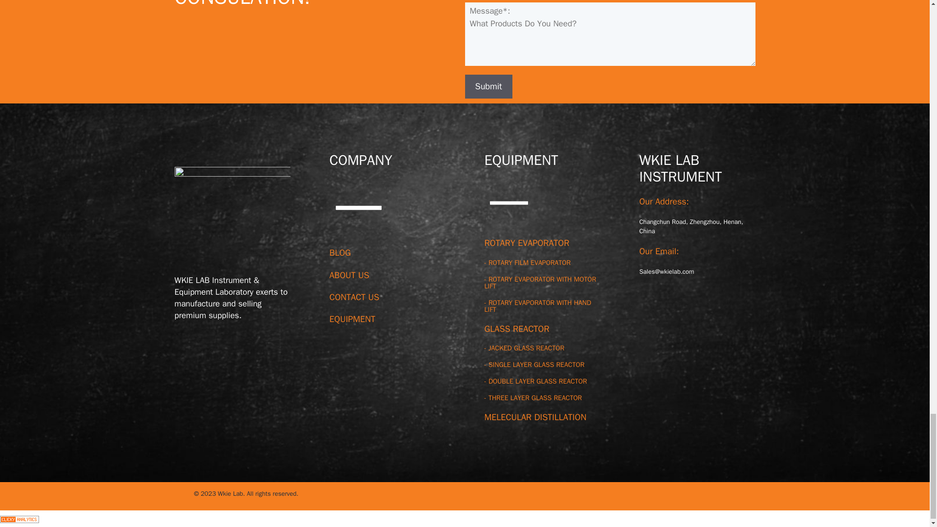  I want to click on BLOG, so click(340, 253).